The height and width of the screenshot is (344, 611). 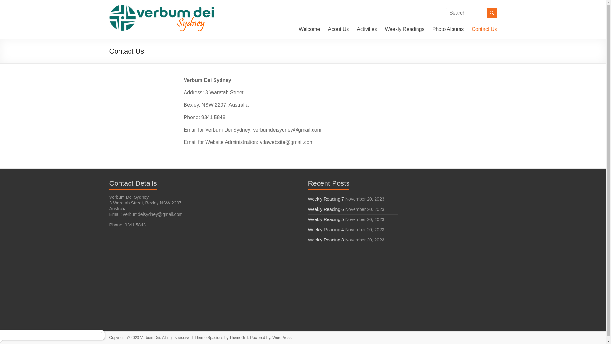 What do you see at coordinates (326, 209) in the screenshot?
I see `Weekly Reading 6` at bounding box center [326, 209].